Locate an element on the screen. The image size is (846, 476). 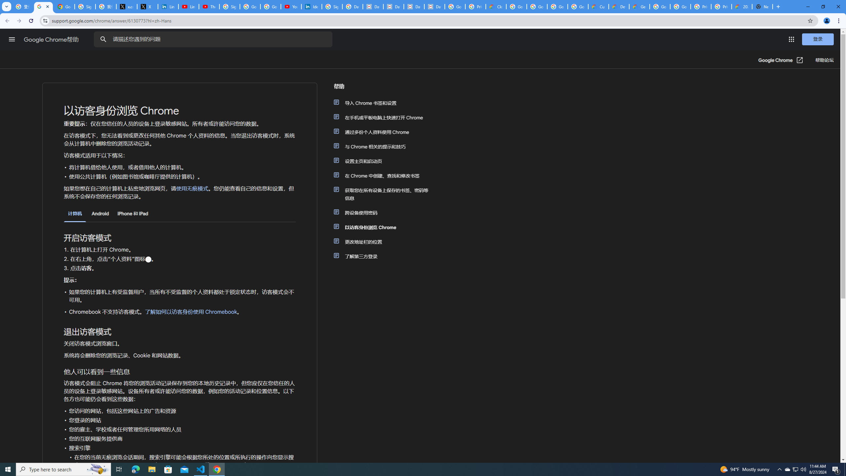
LinkedIn - YouTube is located at coordinates (188, 7).